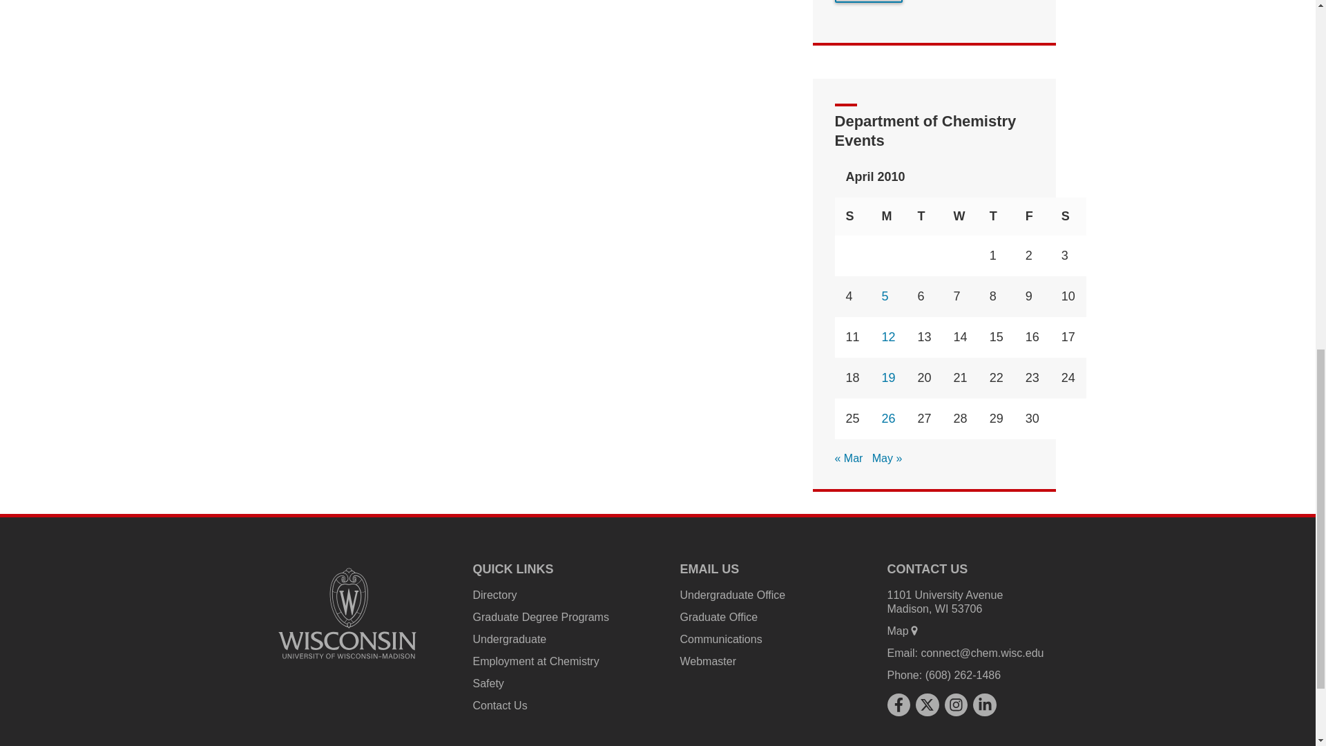 The height and width of the screenshot is (746, 1326). Describe the element at coordinates (898, 705) in the screenshot. I see `facebook` at that location.